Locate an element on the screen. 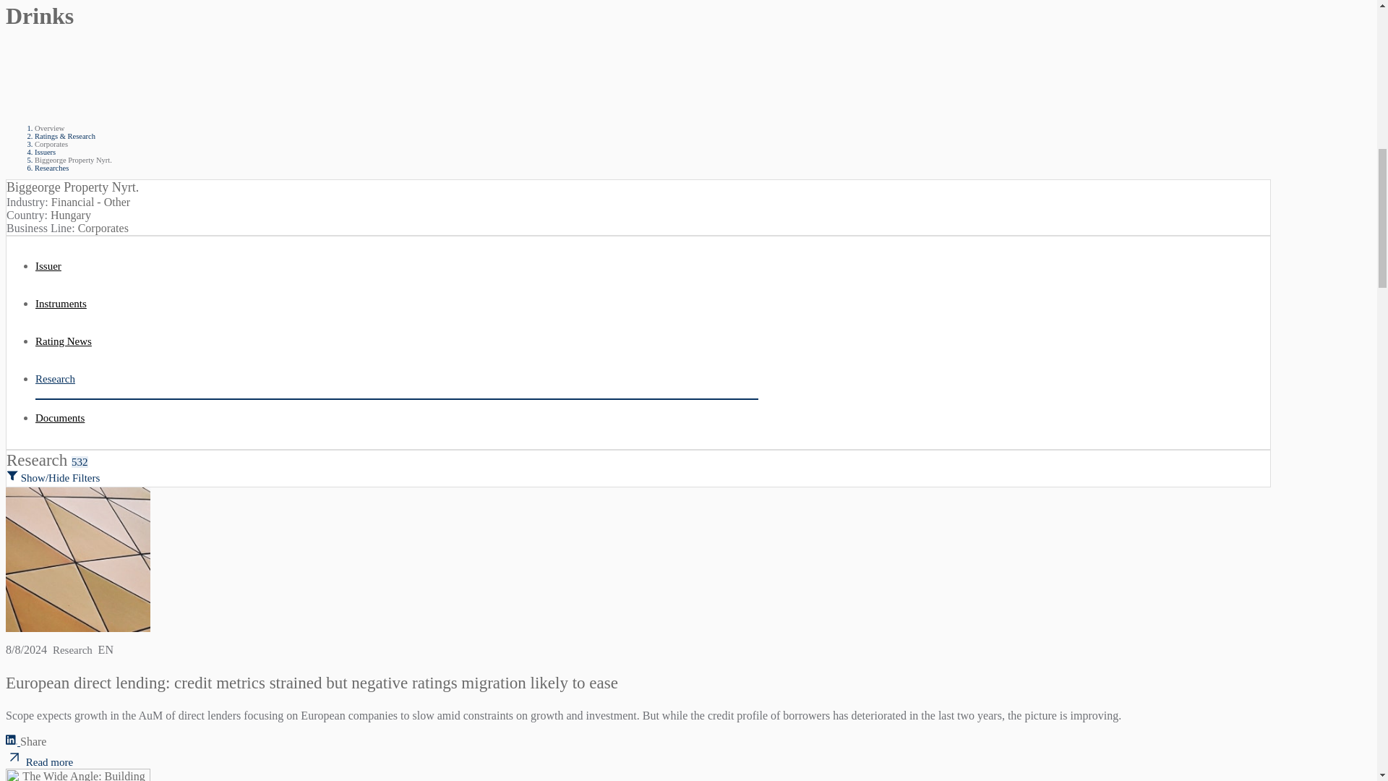  Research is located at coordinates (396, 304).